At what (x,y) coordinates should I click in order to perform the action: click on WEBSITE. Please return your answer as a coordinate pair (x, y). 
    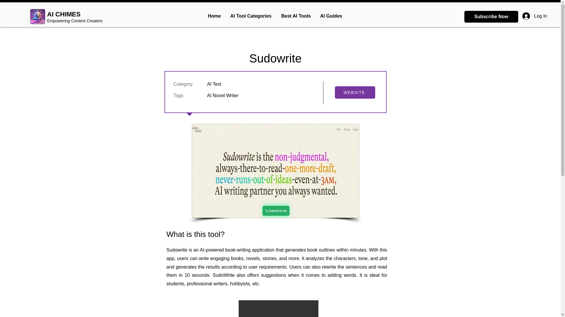
    Looking at the image, I should click on (355, 92).